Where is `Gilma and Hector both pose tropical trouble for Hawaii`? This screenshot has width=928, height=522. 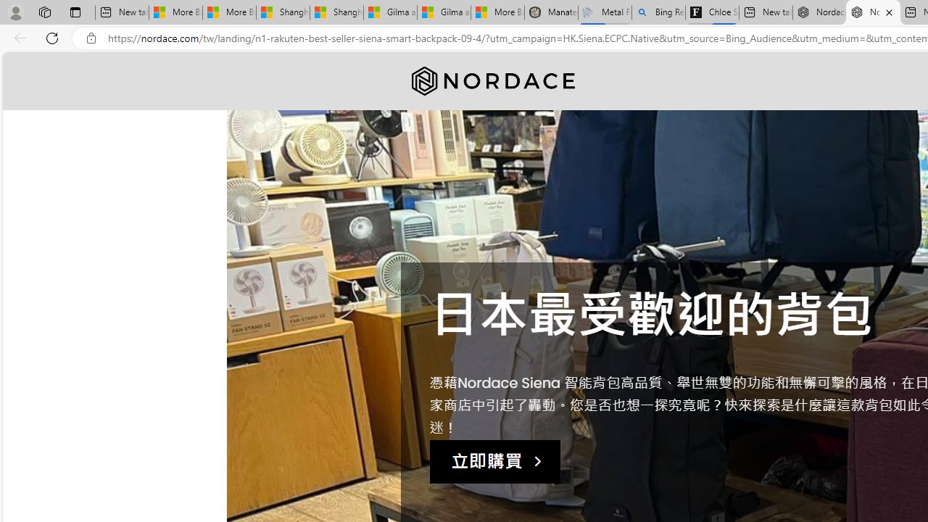
Gilma and Hector both pose tropical trouble for Hawaii is located at coordinates (444, 13).